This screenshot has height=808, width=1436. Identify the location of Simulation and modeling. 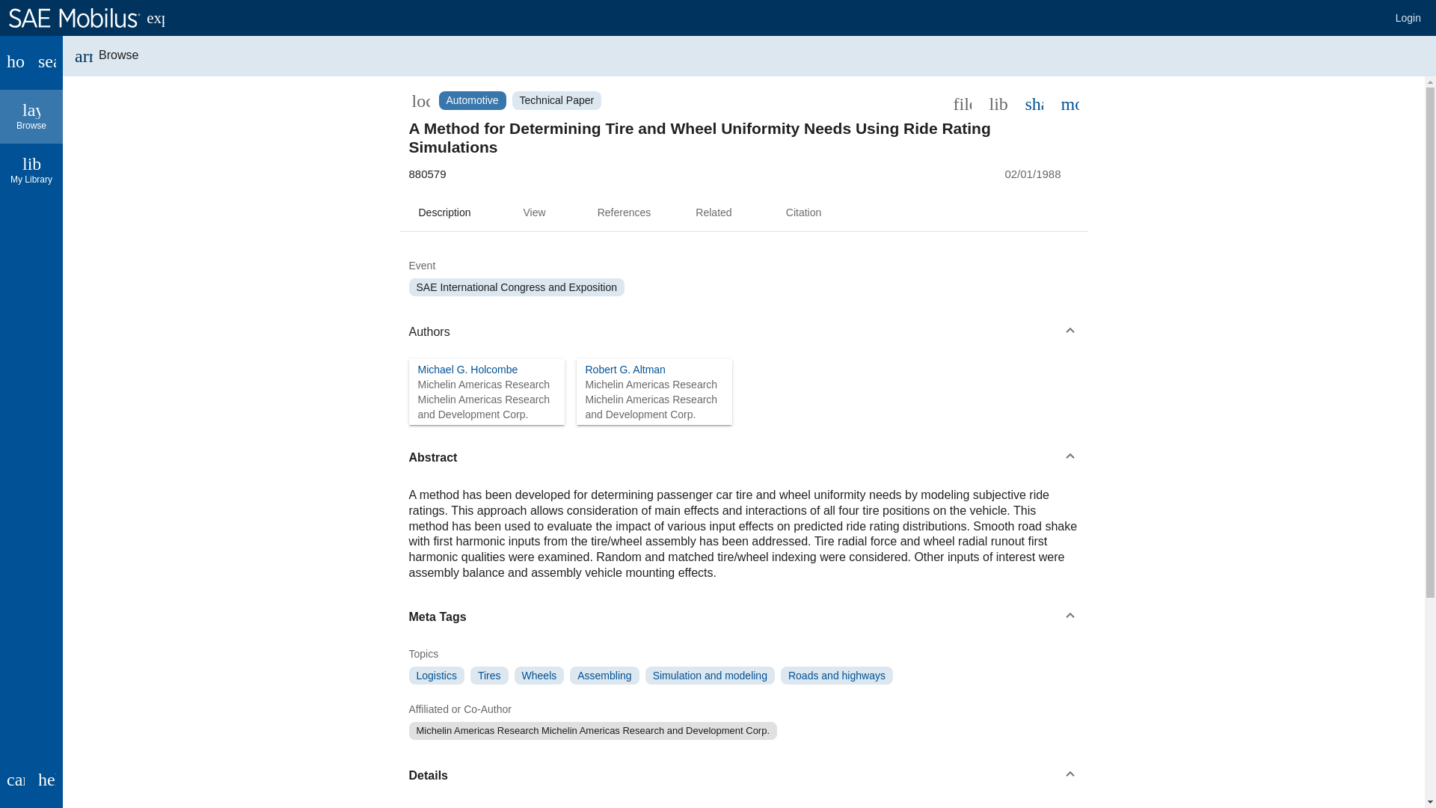
(1408, 18).